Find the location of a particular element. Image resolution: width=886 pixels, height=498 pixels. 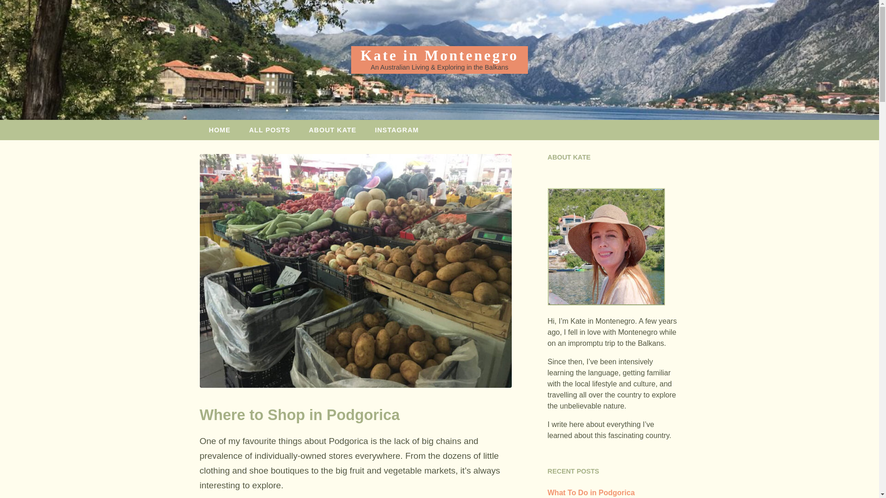

Kate in Montenegro is located at coordinates (439, 55).